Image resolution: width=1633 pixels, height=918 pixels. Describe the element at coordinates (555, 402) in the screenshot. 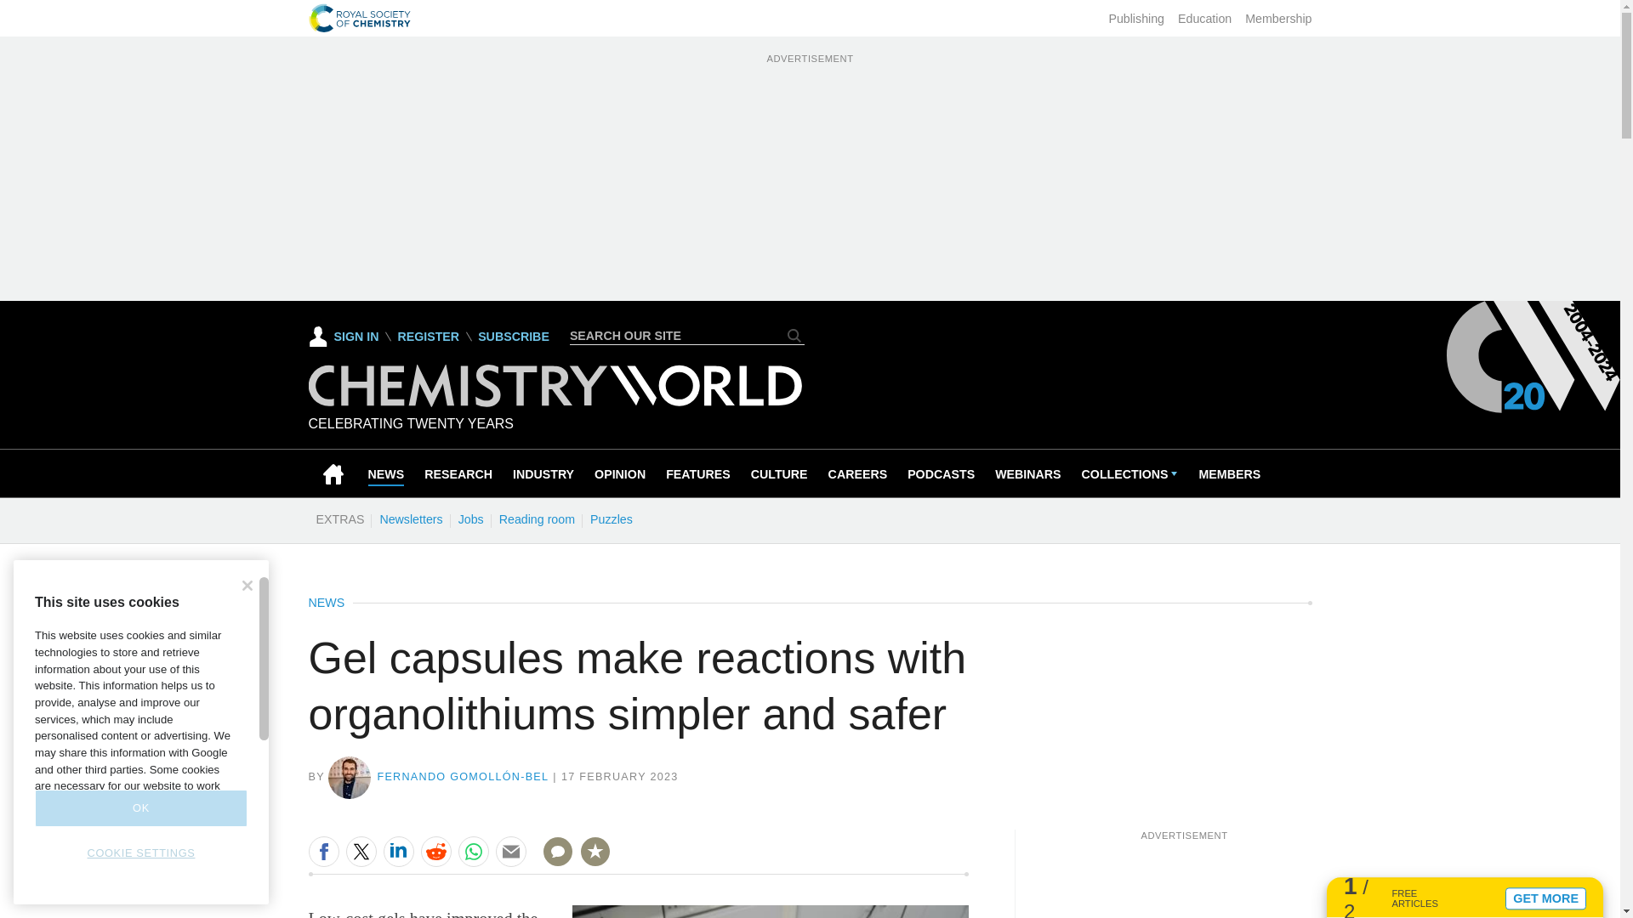

I see `Chemistry World` at that location.